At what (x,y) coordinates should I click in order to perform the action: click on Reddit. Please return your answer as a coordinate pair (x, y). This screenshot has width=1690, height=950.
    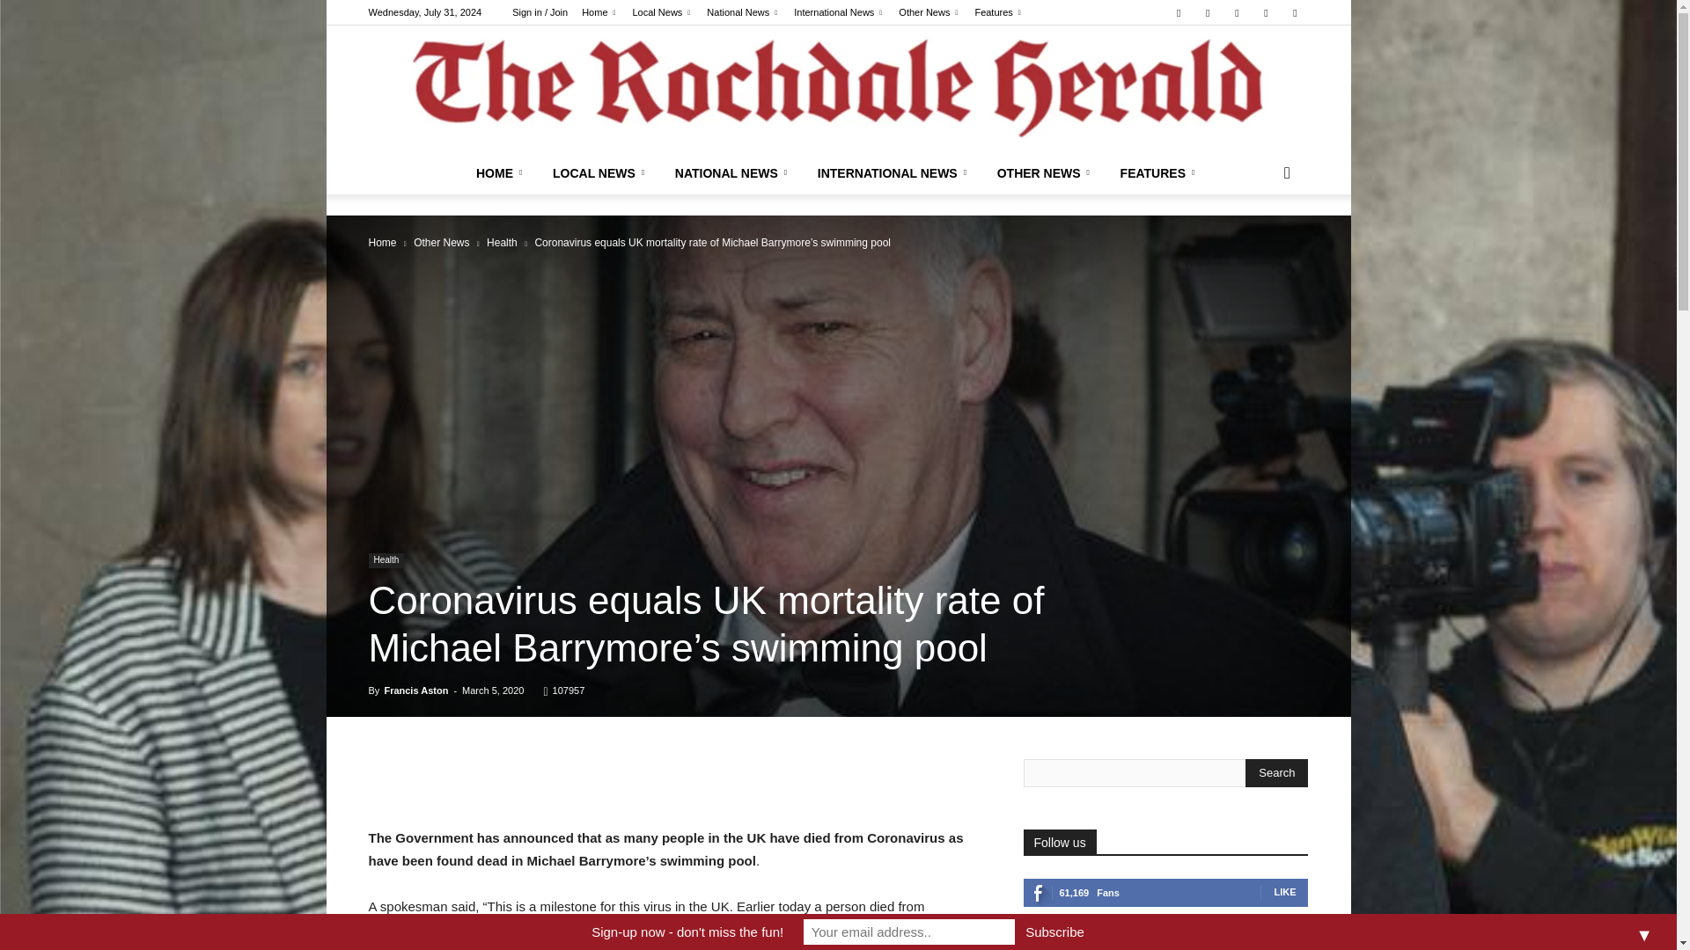
    Looking at the image, I should click on (1237, 12).